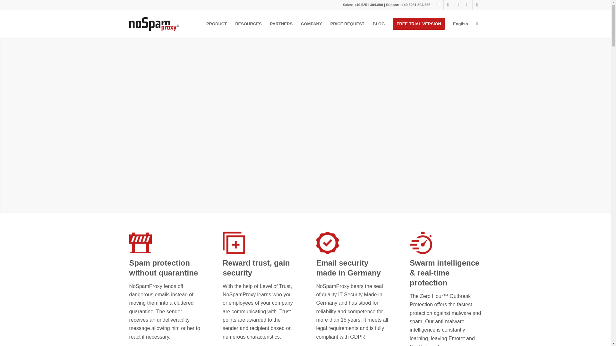  What do you see at coordinates (347, 24) in the screenshot?
I see `PRICE REQUEST` at bounding box center [347, 24].